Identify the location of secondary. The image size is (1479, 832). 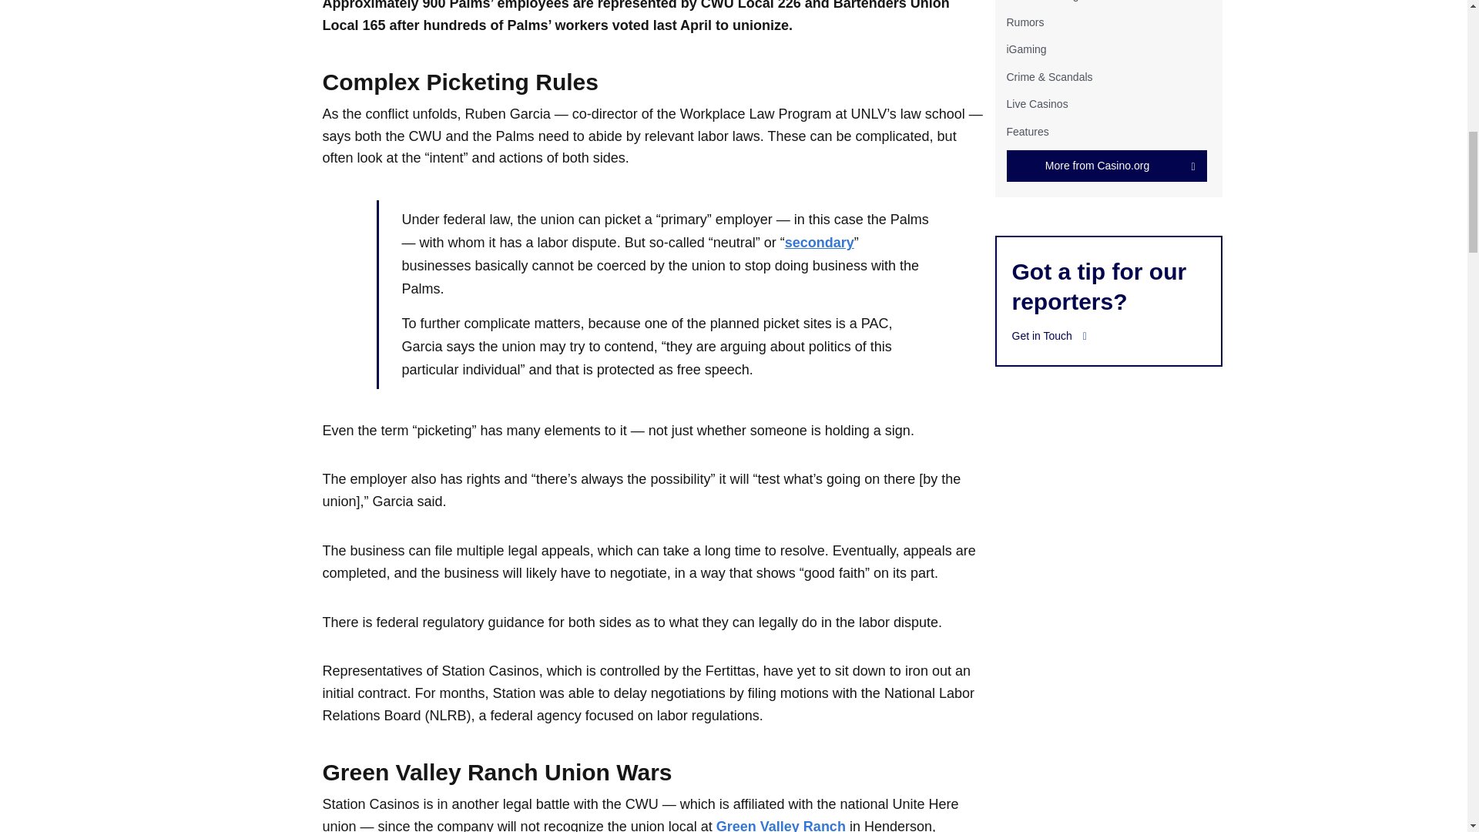
(820, 242).